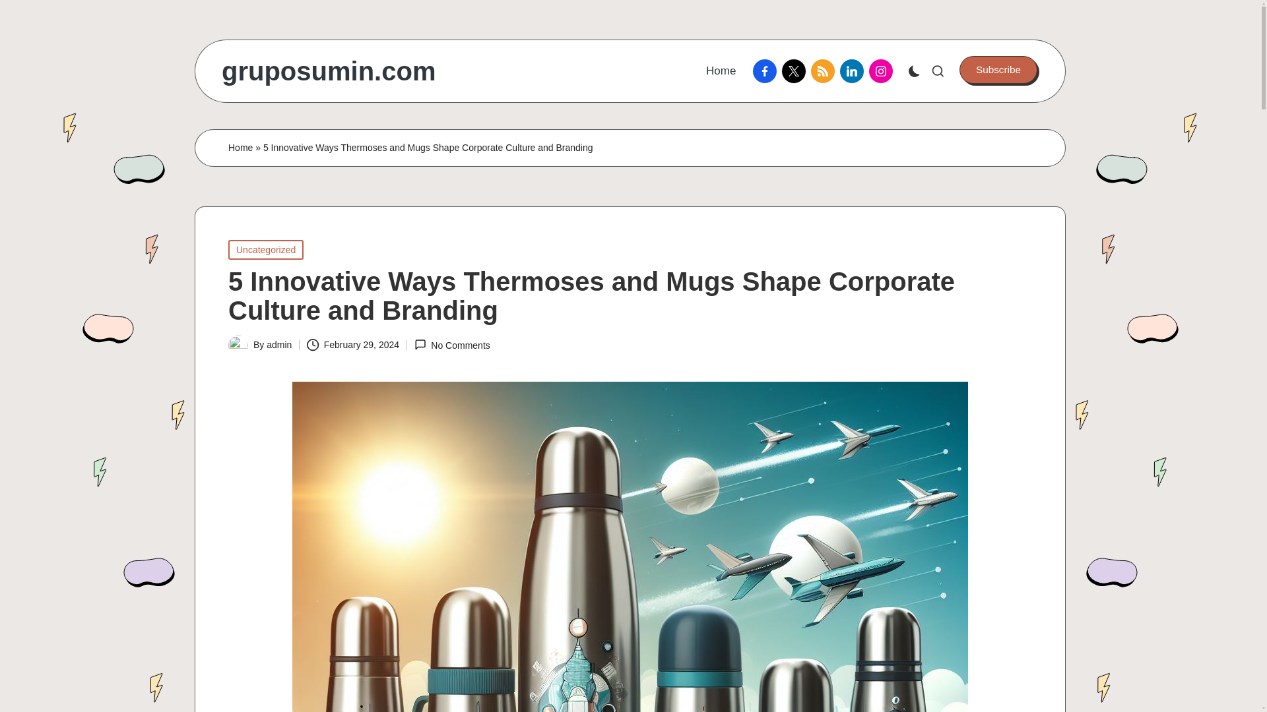 The height and width of the screenshot is (712, 1267). Describe the element at coordinates (278, 345) in the screenshot. I see `admin` at that location.